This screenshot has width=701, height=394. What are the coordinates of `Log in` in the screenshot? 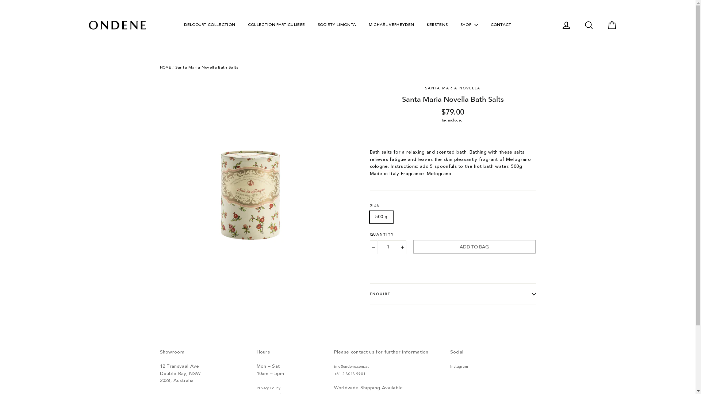 It's located at (566, 25).